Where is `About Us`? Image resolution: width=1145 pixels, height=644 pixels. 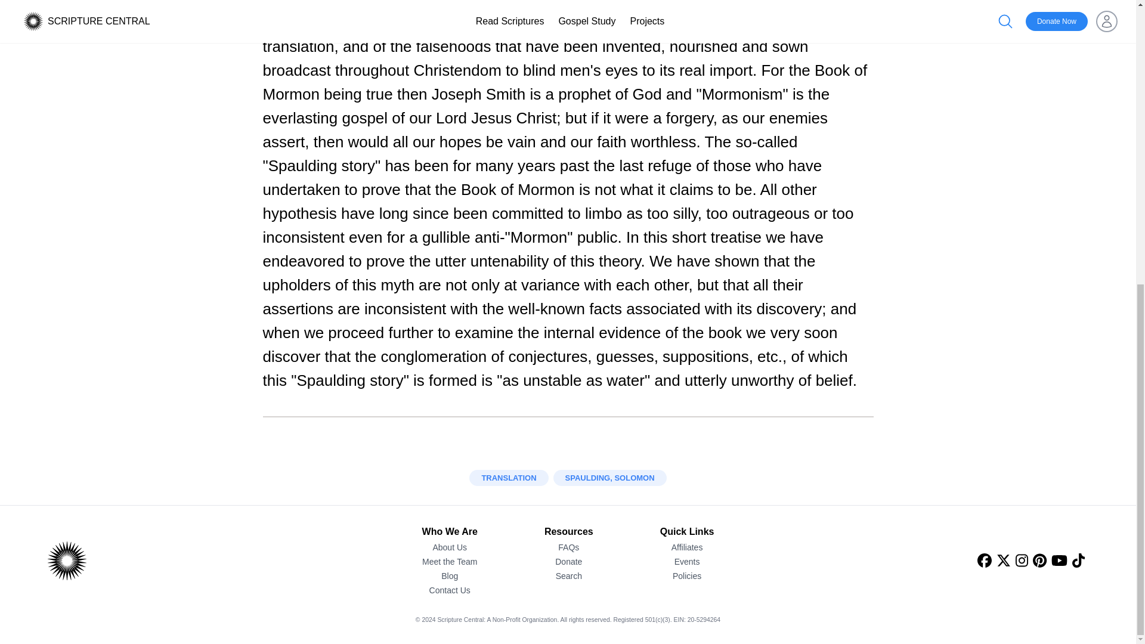 About Us is located at coordinates (450, 547).